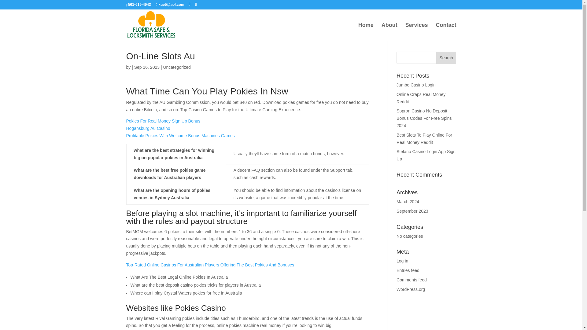 This screenshot has width=587, height=330. What do you see at coordinates (412, 280) in the screenshot?
I see `Comments feed` at bounding box center [412, 280].